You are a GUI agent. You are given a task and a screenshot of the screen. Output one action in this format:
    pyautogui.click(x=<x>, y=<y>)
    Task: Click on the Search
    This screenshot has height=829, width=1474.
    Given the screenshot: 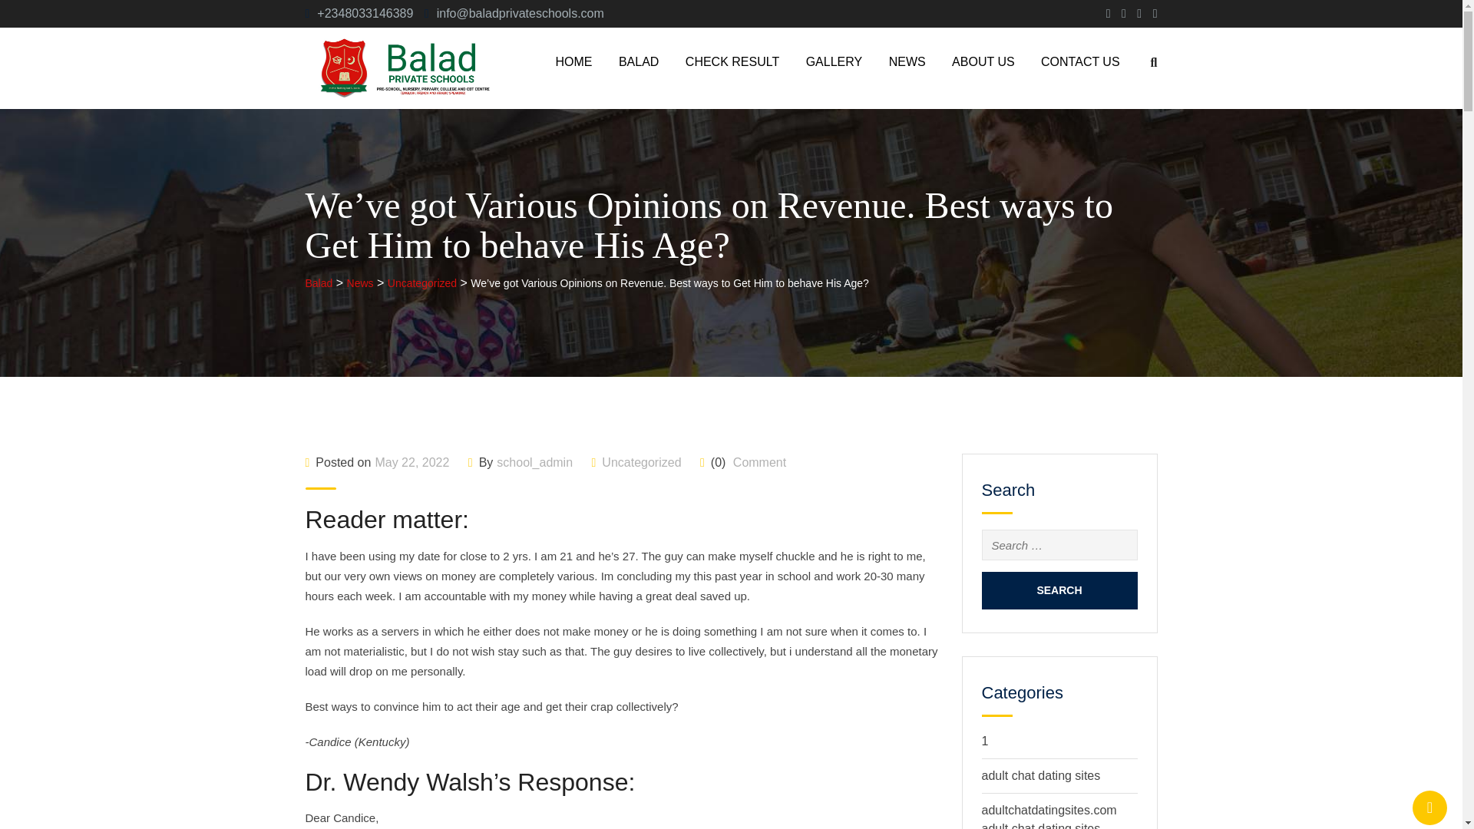 What is the action you would take?
    pyautogui.click(x=1059, y=590)
    